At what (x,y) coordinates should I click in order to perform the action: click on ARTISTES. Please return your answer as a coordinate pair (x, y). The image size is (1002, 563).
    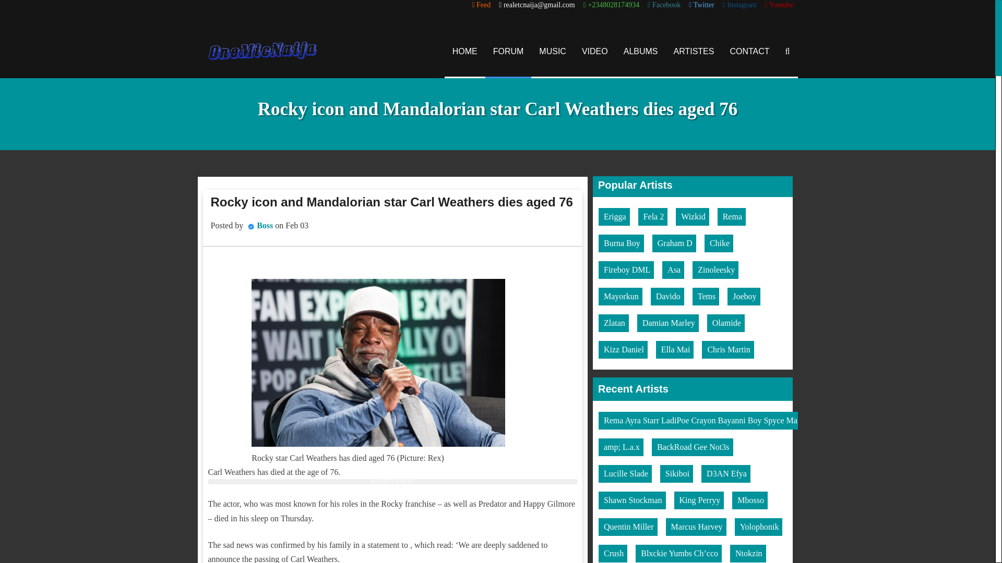
    Looking at the image, I should click on (694, 51).